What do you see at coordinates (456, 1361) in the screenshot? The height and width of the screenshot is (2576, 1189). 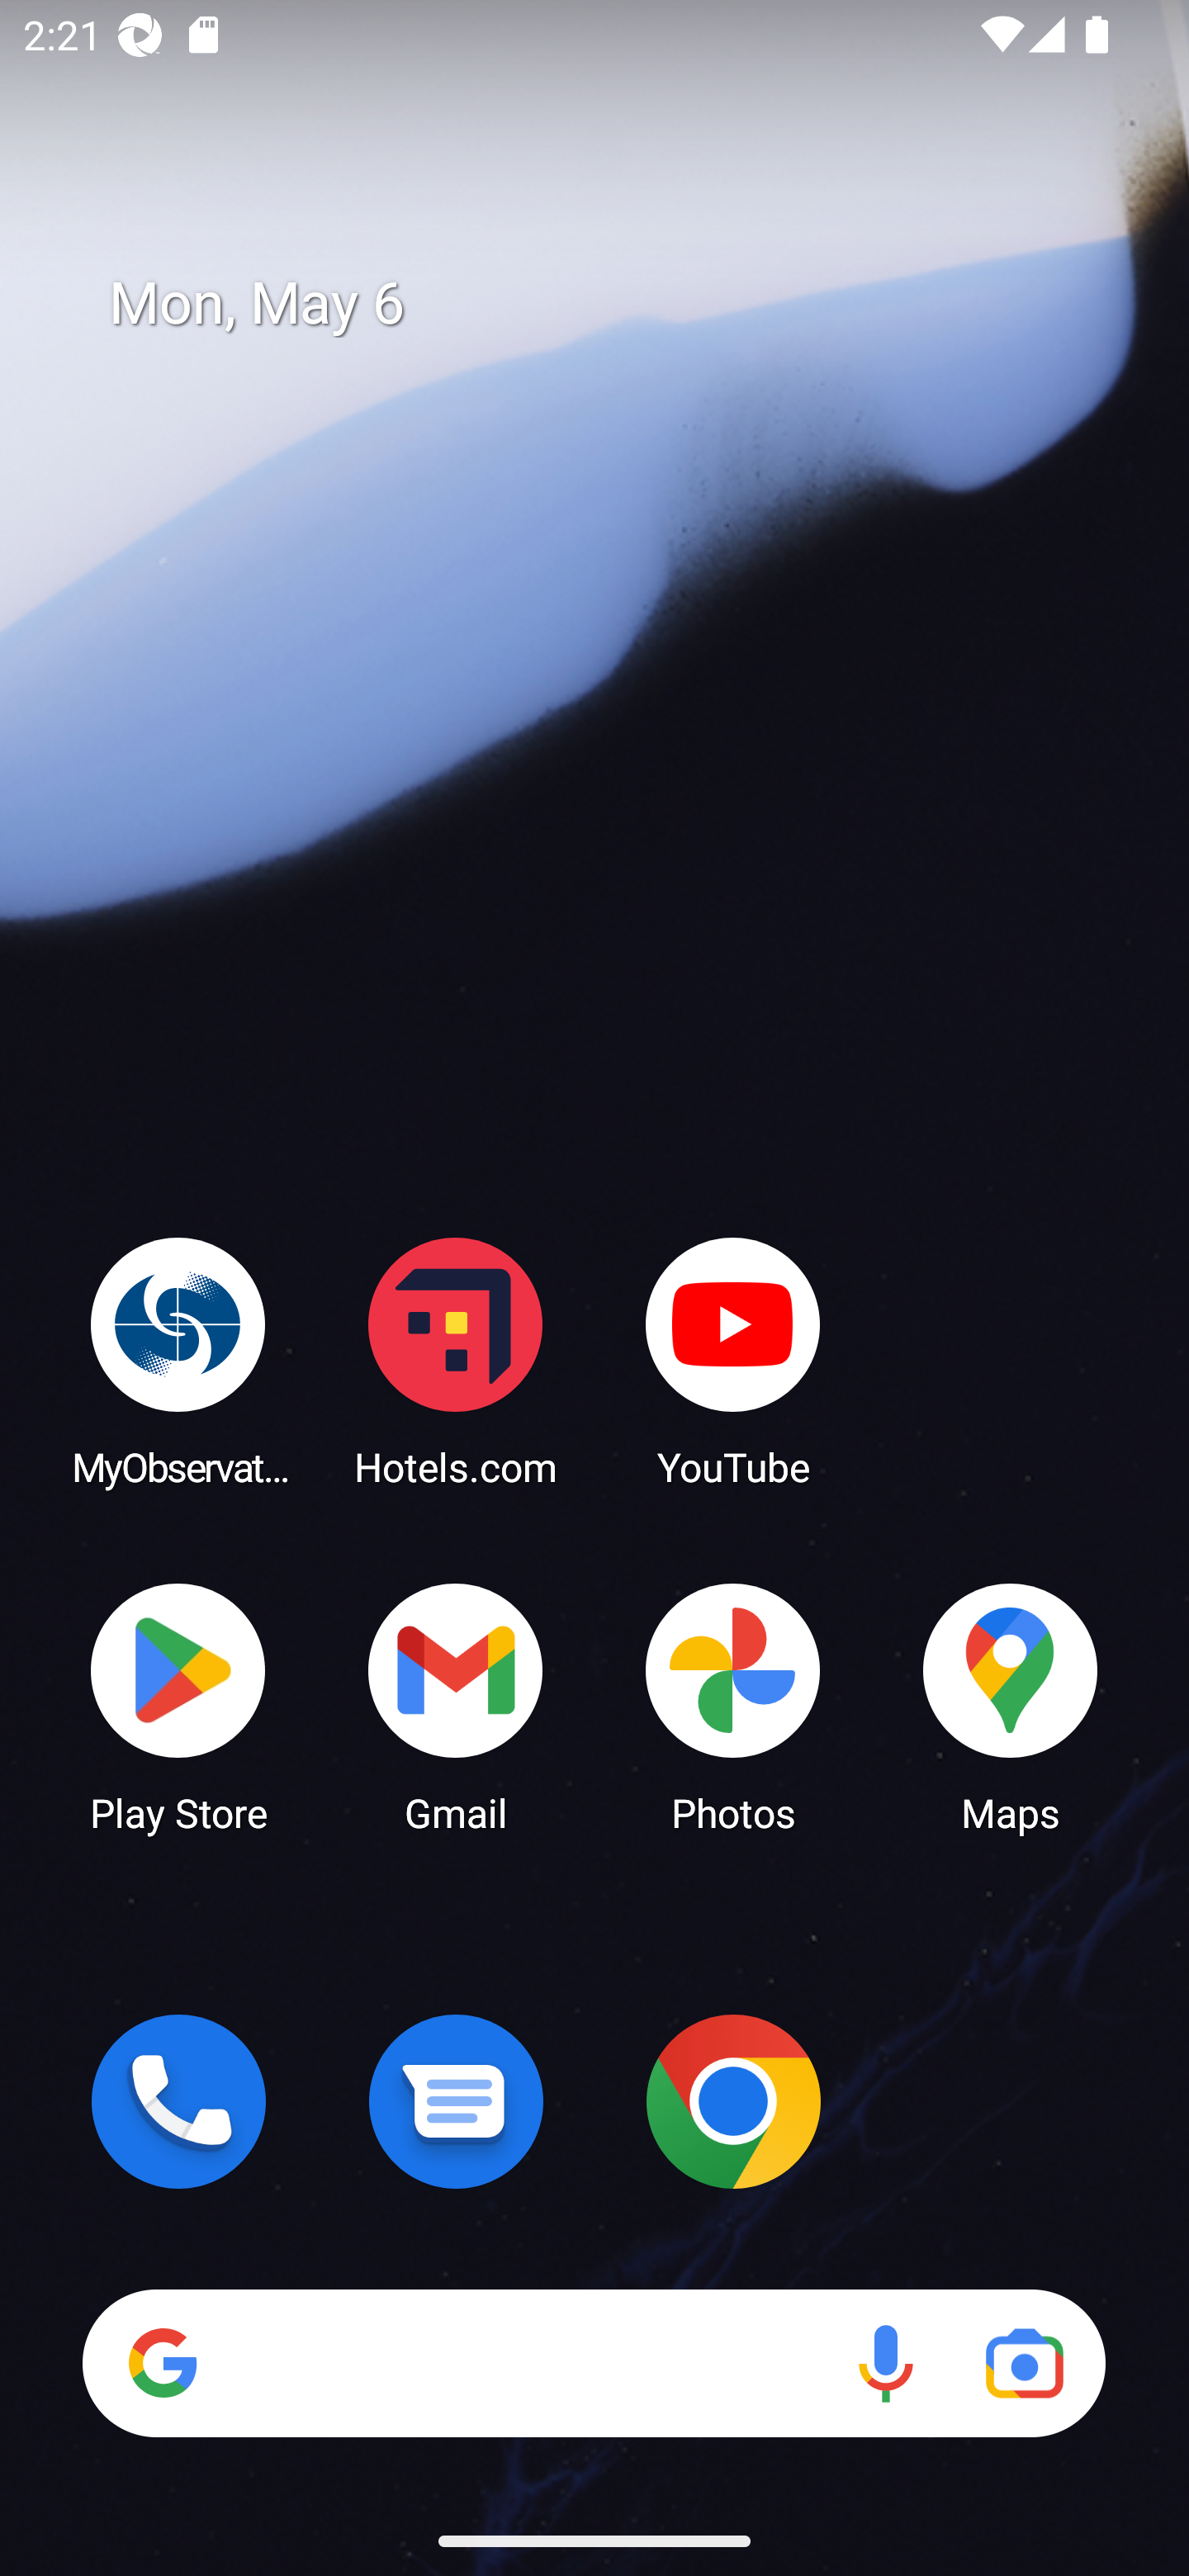 I see `Hotels.com` at bounding box center [456, 1361].